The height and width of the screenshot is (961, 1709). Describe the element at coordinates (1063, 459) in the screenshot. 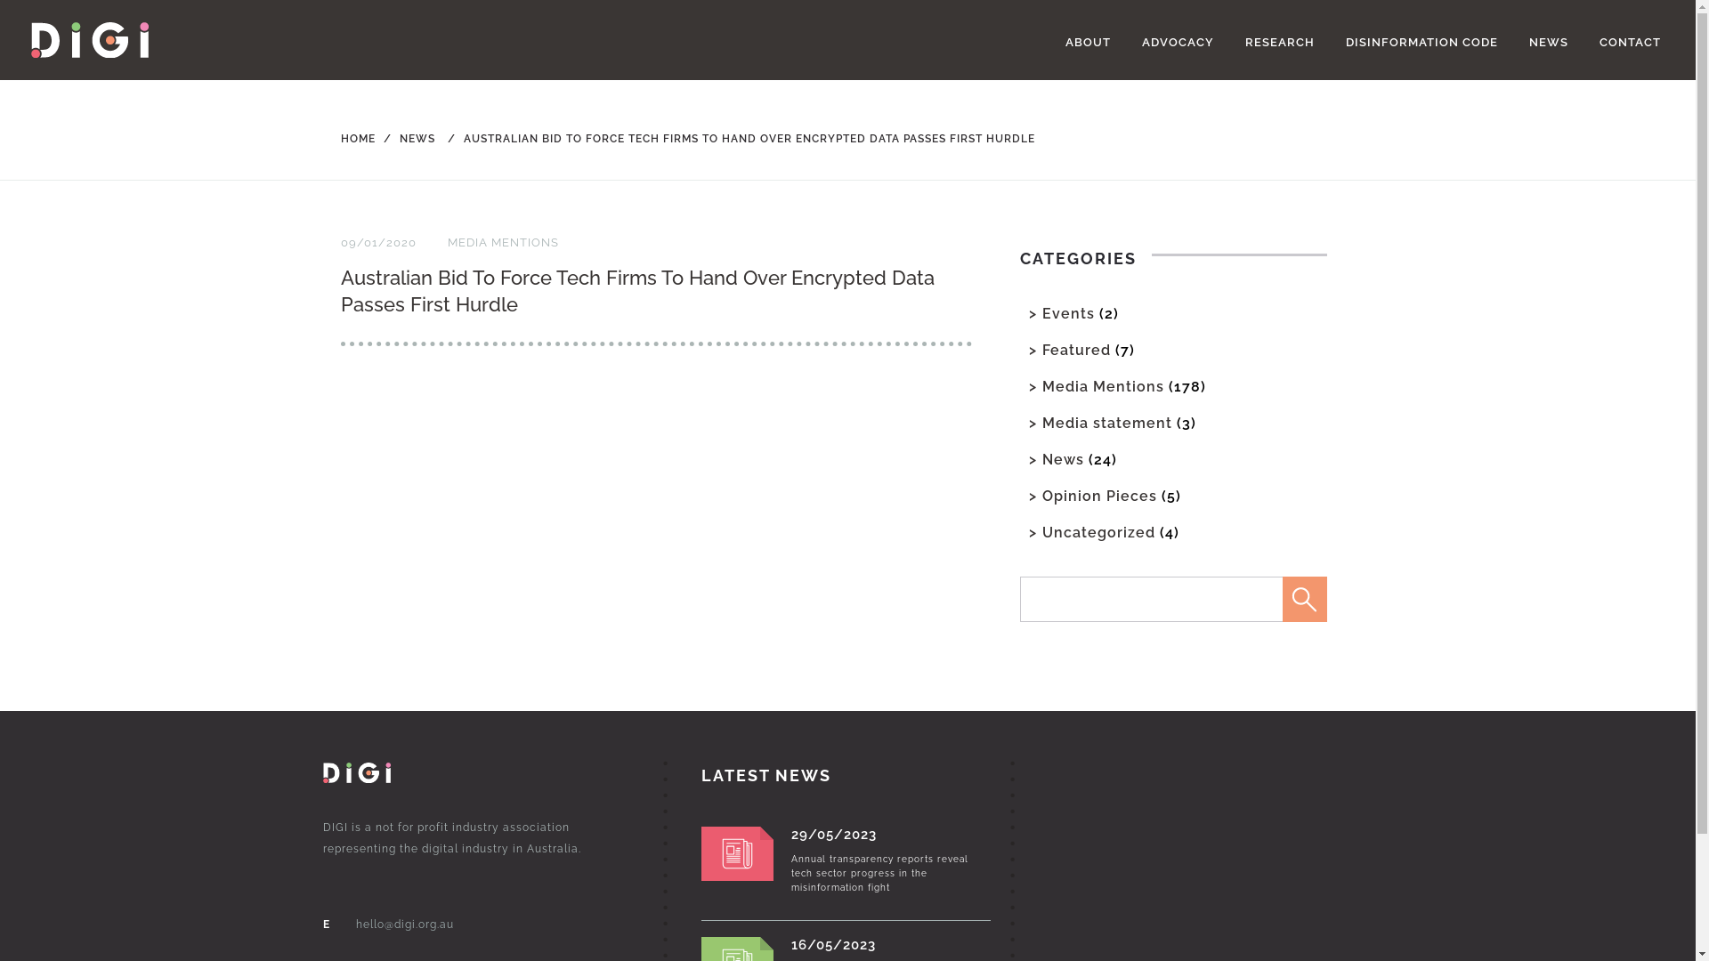

I see `News` at that location.